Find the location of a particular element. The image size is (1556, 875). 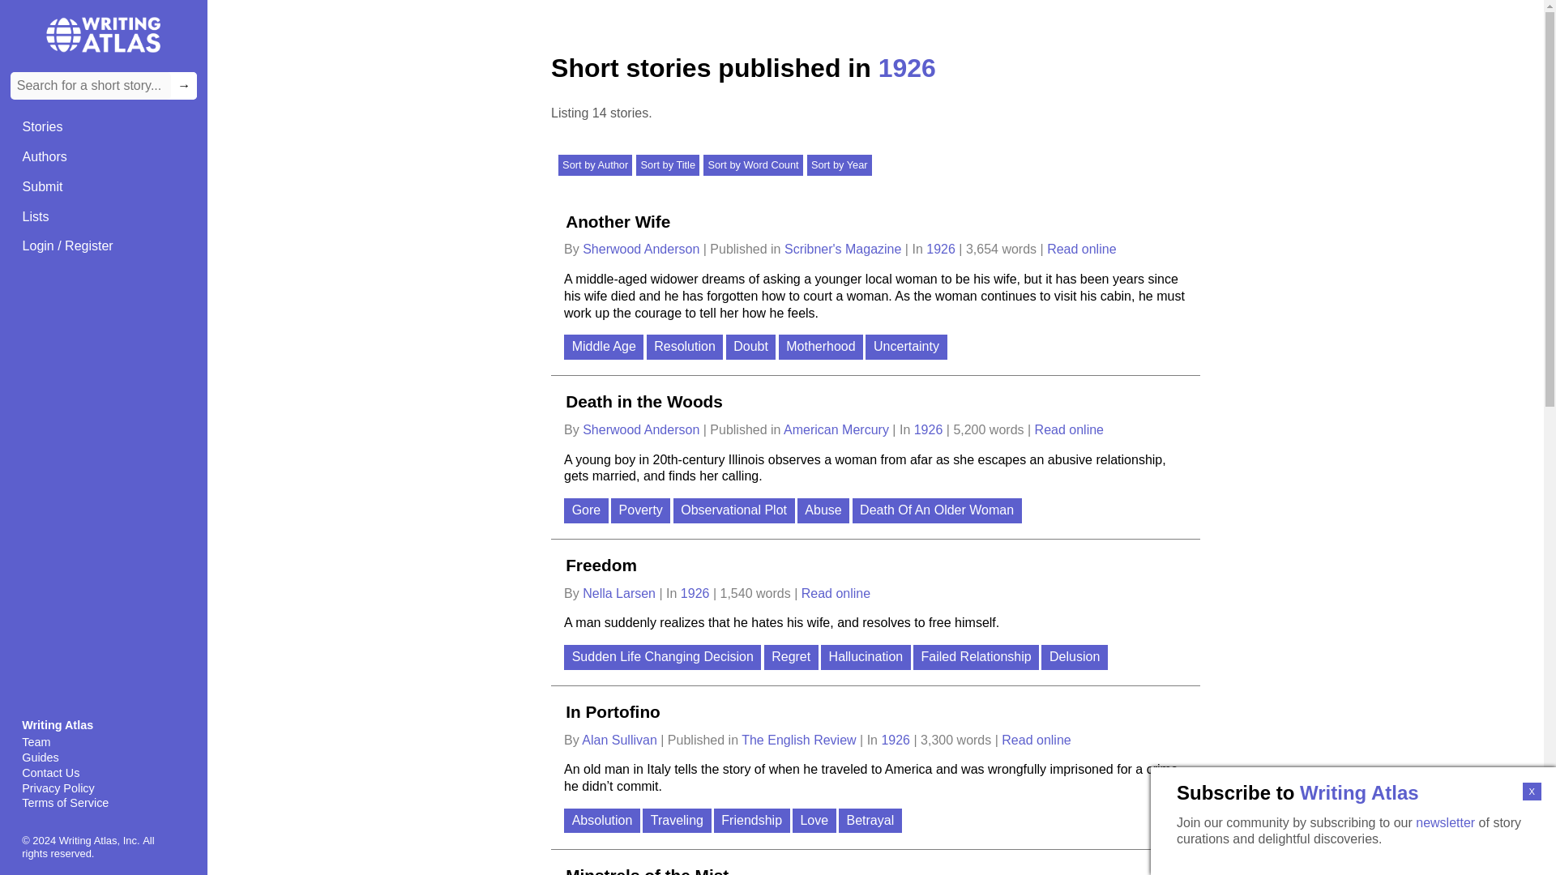

Death Of An Older Woman is located at coordinates (938, 512).